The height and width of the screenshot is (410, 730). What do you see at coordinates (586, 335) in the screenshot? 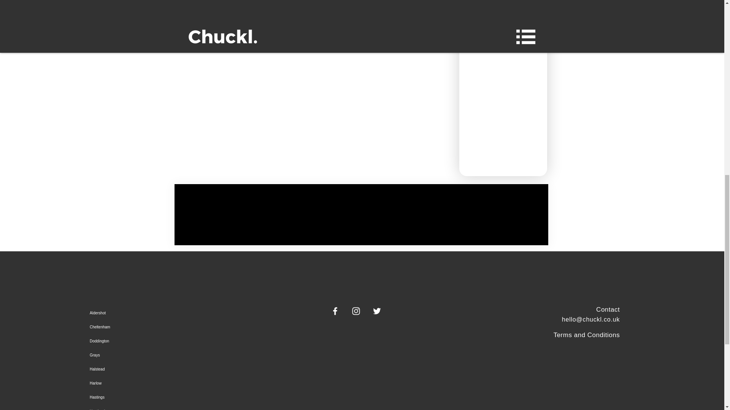
I see `Terms and Conditions` at bounding box center [586, 335].